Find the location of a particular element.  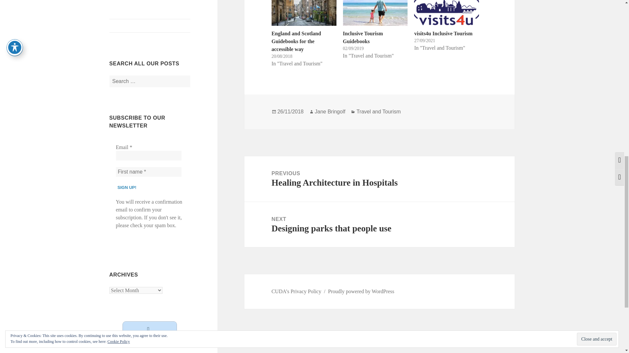

Sign up! is located at coordinates (127, 187).